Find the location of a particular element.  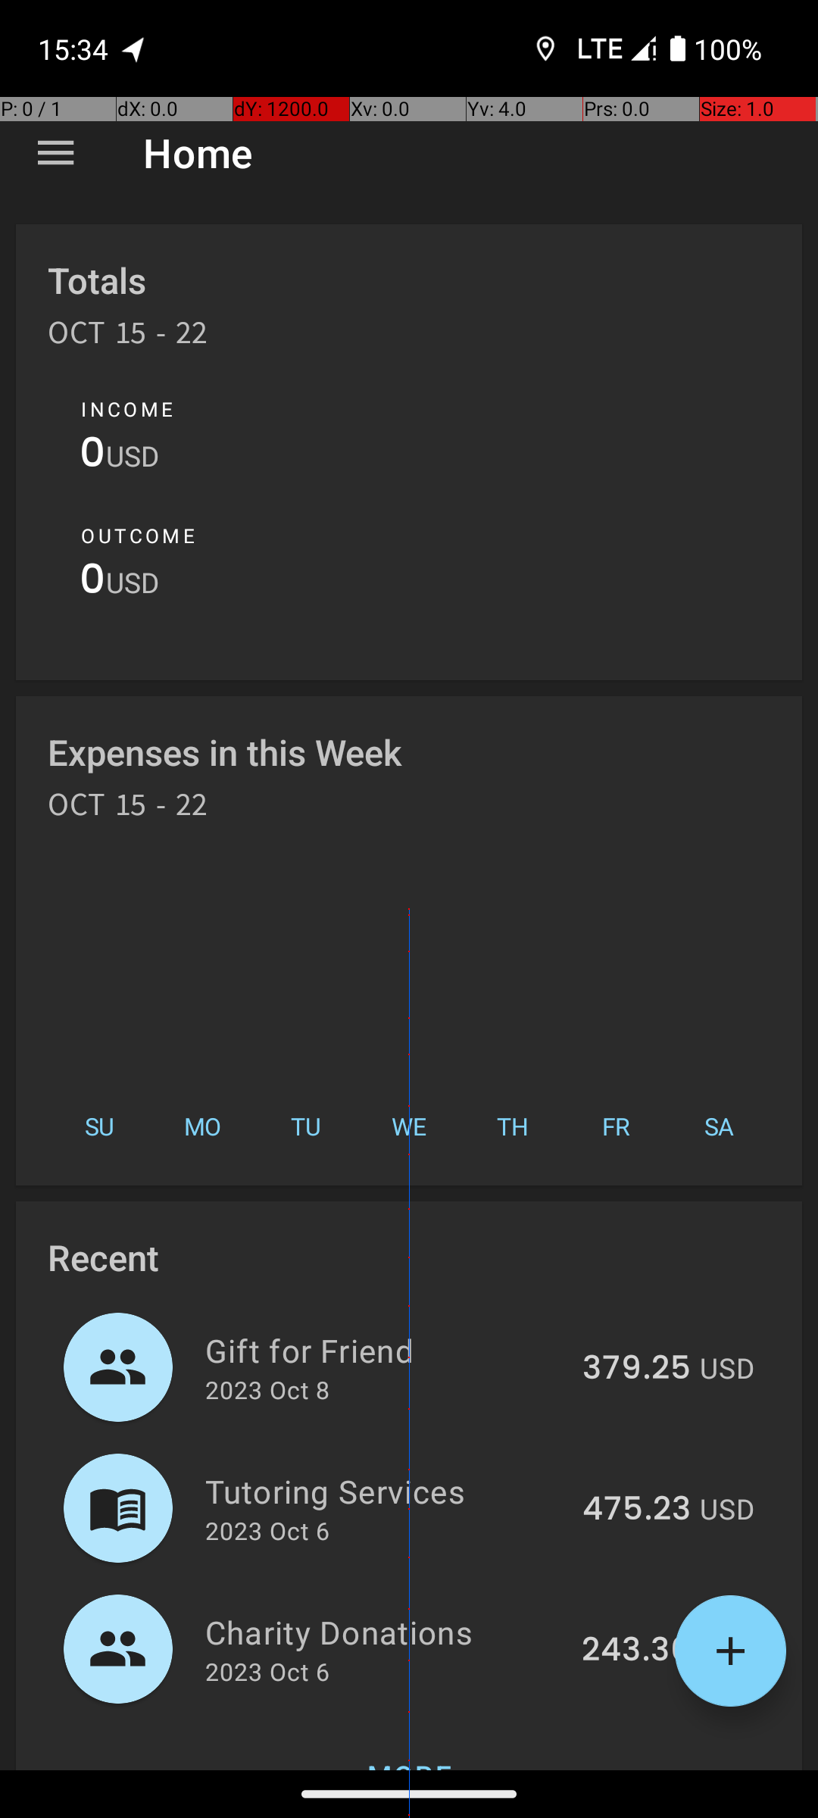

475.23 is located at coordinates (636, 1510).